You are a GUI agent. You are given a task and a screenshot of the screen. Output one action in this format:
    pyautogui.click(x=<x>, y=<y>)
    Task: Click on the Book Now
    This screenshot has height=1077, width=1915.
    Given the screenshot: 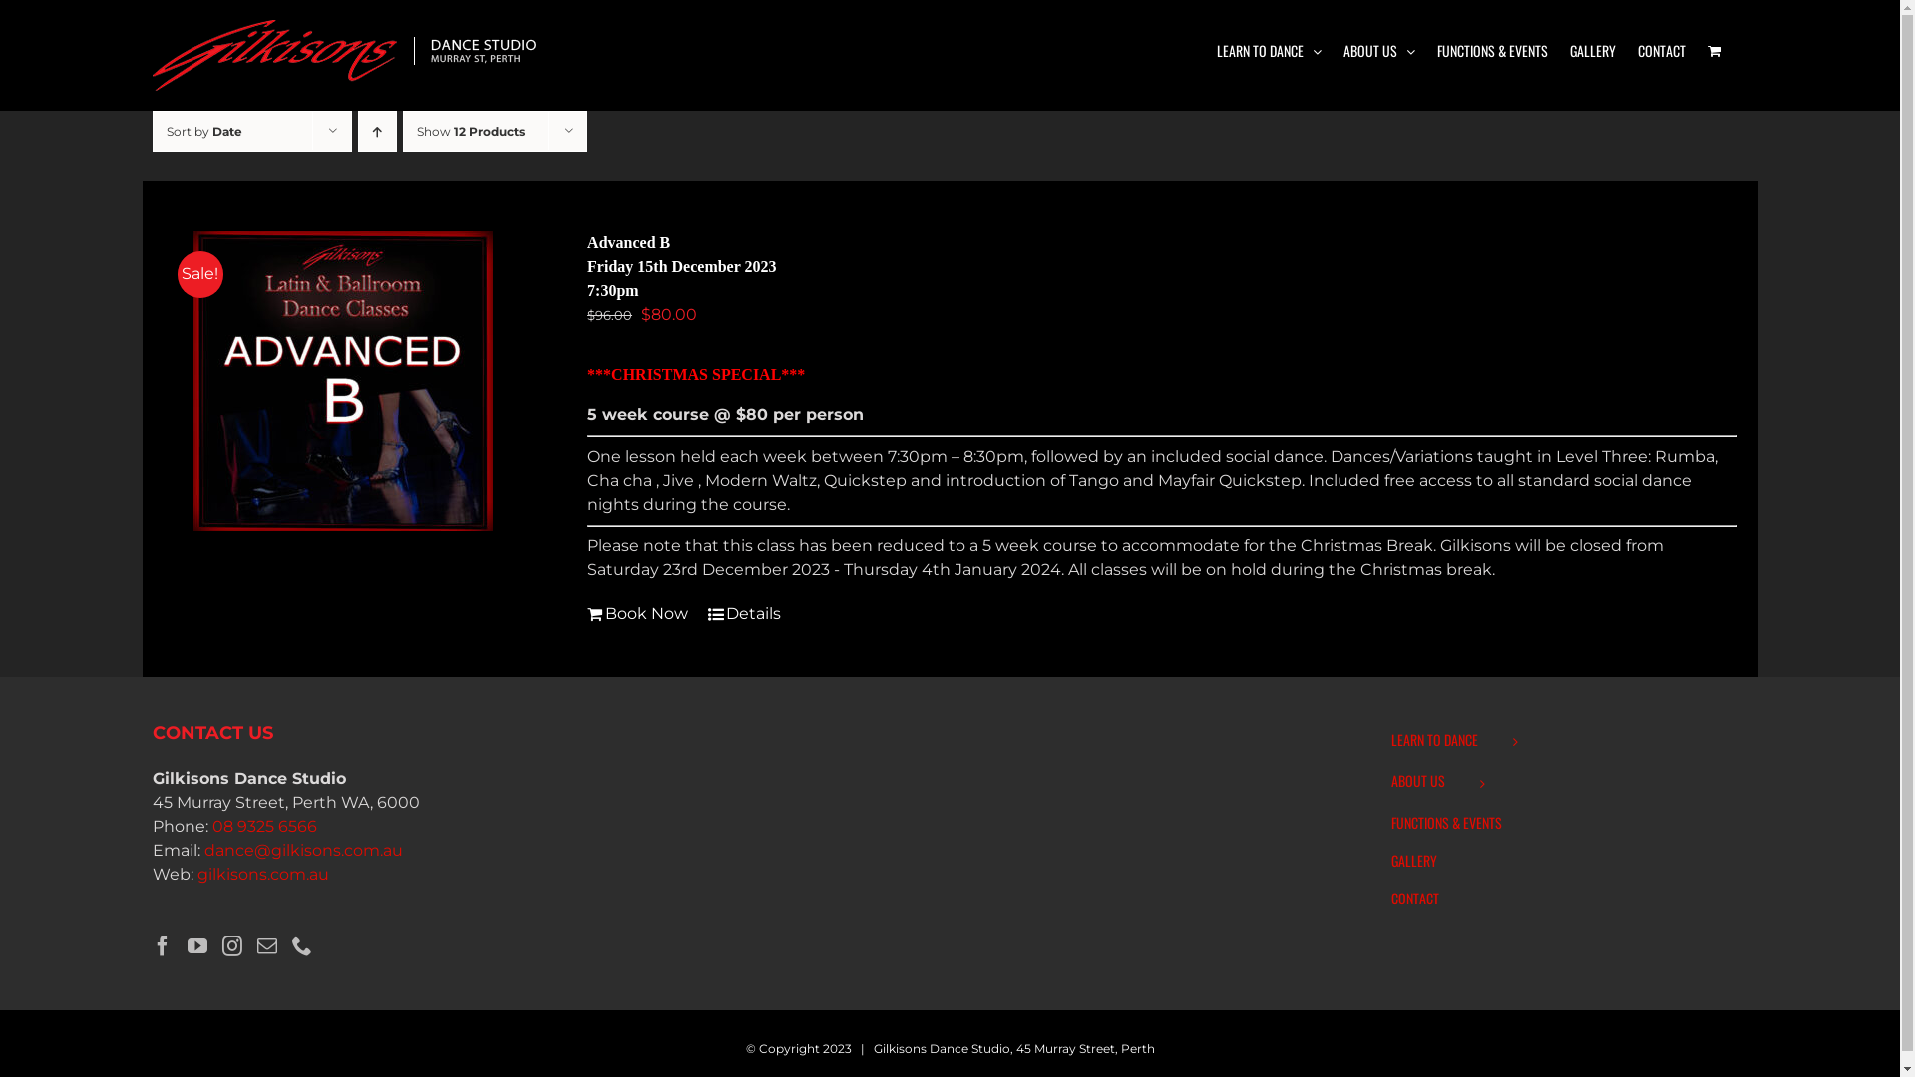 What is the action you would take?
    pyautogui.click(x=638, y=614)
    